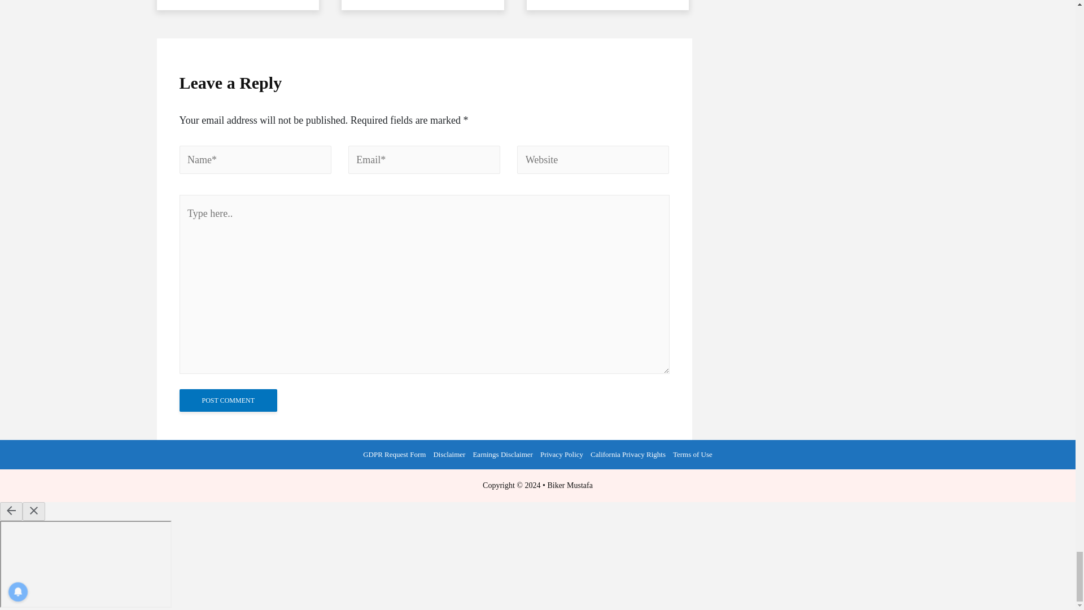 The image size is (1084, 610). What do you see at coordinates (608, 5) in the screenshot?
I see `Zontes 350T ADV` at bounding box center [608, 5].